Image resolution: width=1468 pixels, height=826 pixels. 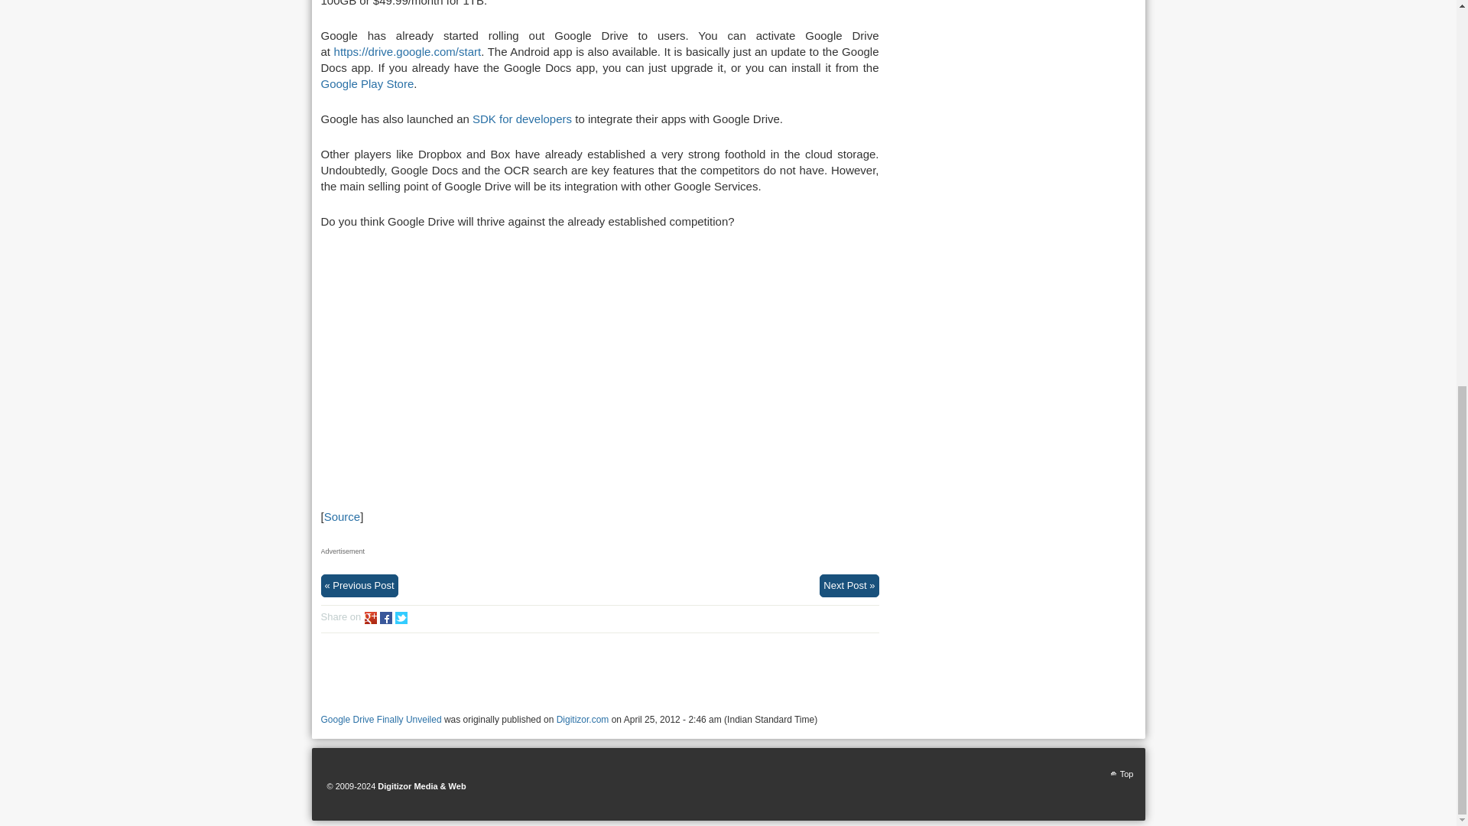 I want to click on SDK for developers, so click(x=522, y=119).